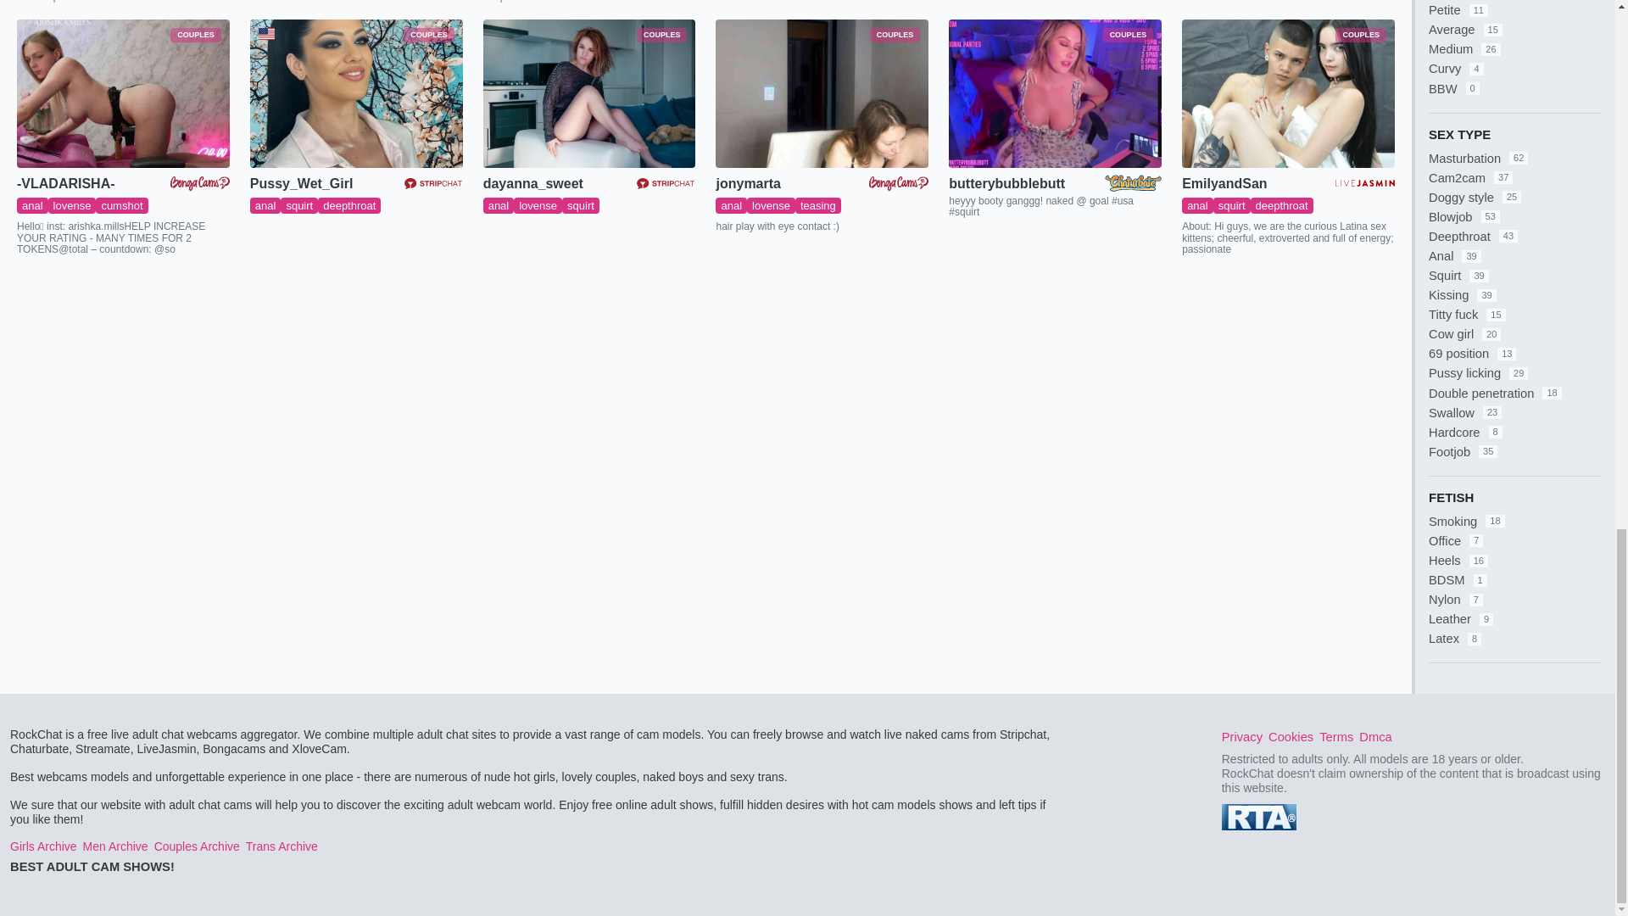  Describe the element at coordinates (1055, 93) in the screenshot. I see `ButterybubblebuttLive Webcam` at that location.